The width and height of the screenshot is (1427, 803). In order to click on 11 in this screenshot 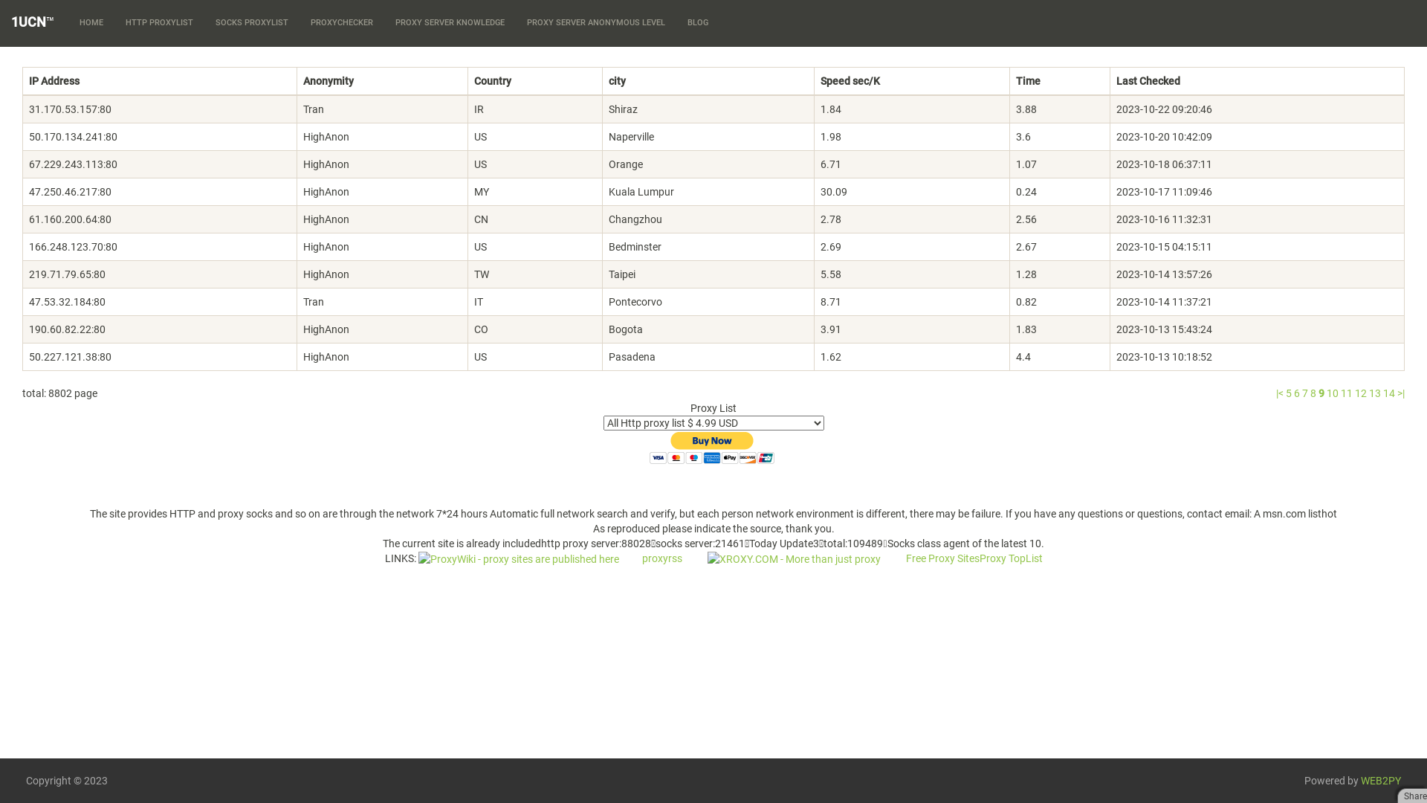, I will do `click(1347, 393)`.